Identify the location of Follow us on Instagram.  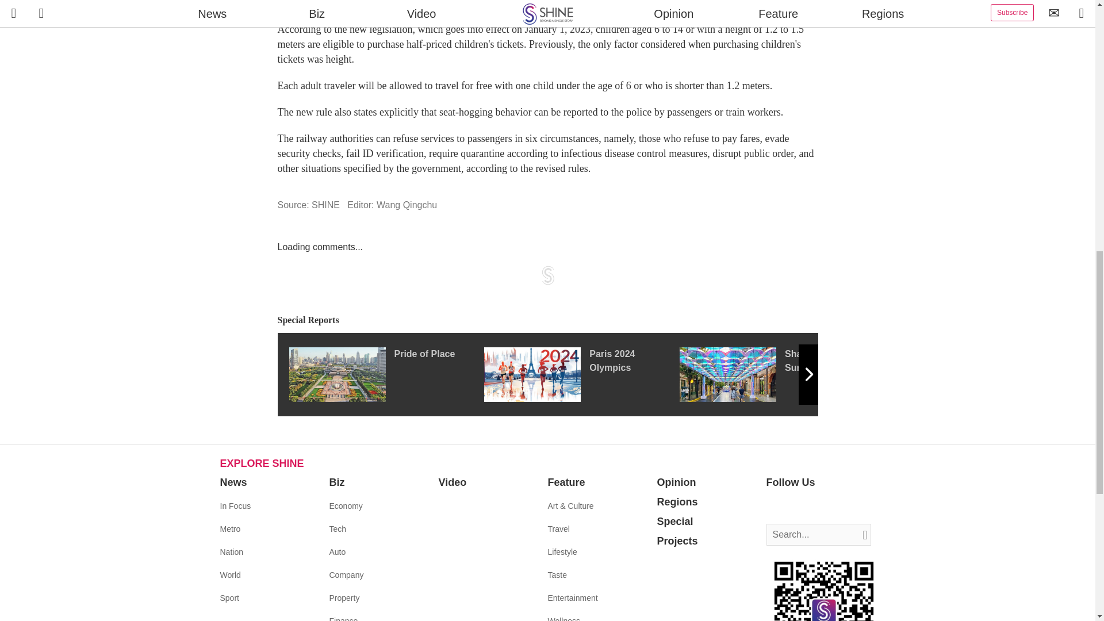
(810, 507).